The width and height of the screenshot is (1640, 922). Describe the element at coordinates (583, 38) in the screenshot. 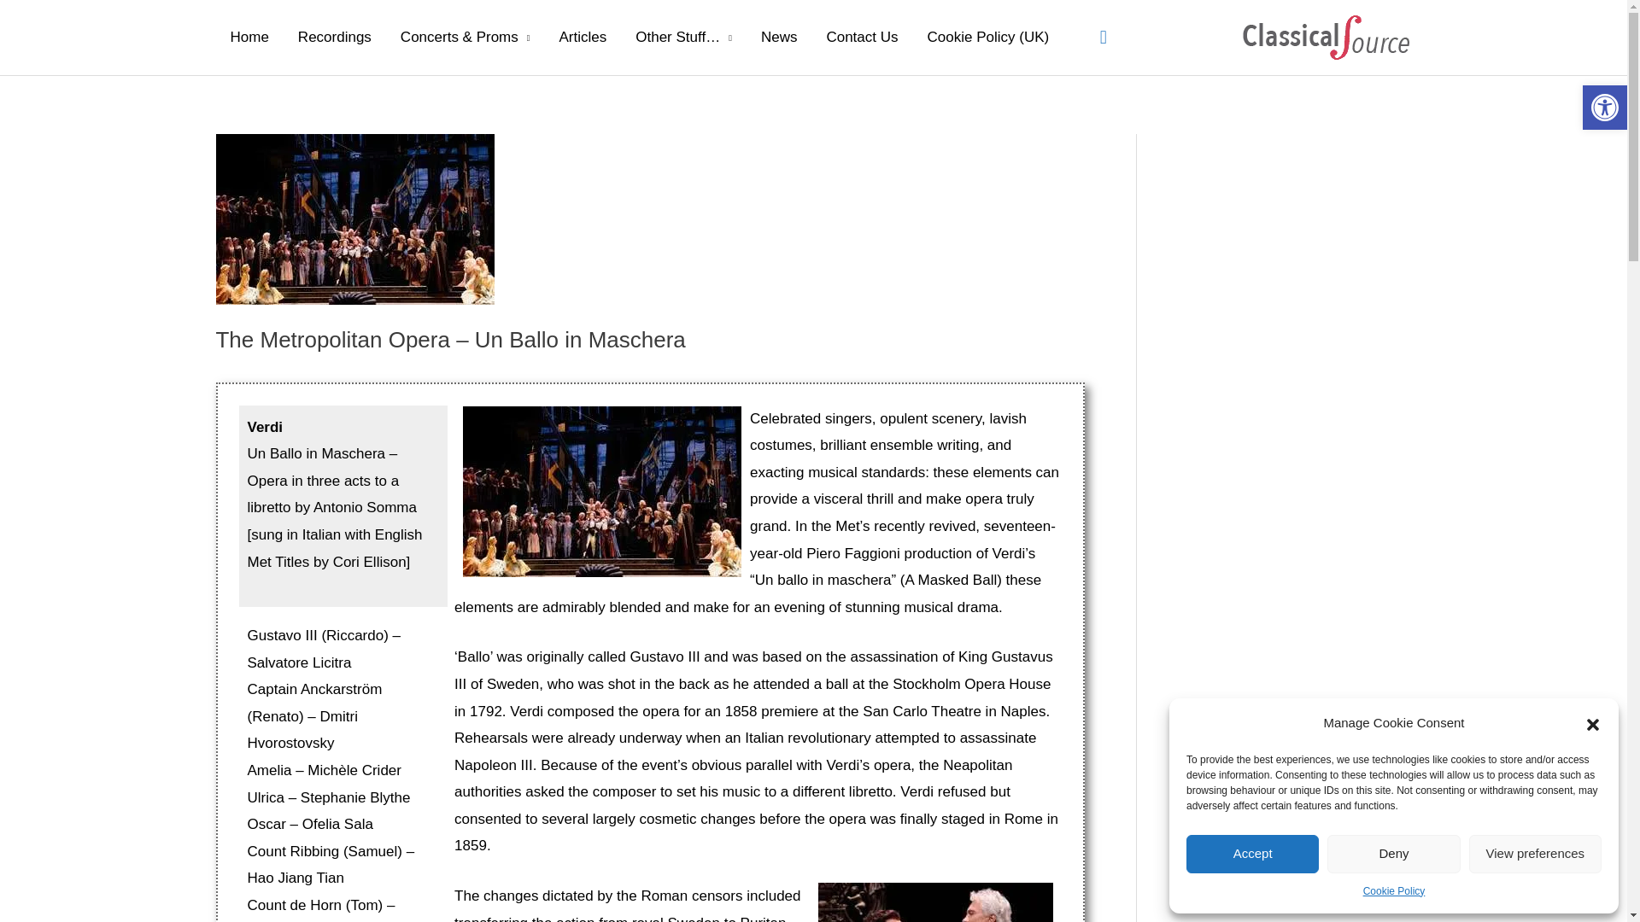

I see `Articles` at that location.